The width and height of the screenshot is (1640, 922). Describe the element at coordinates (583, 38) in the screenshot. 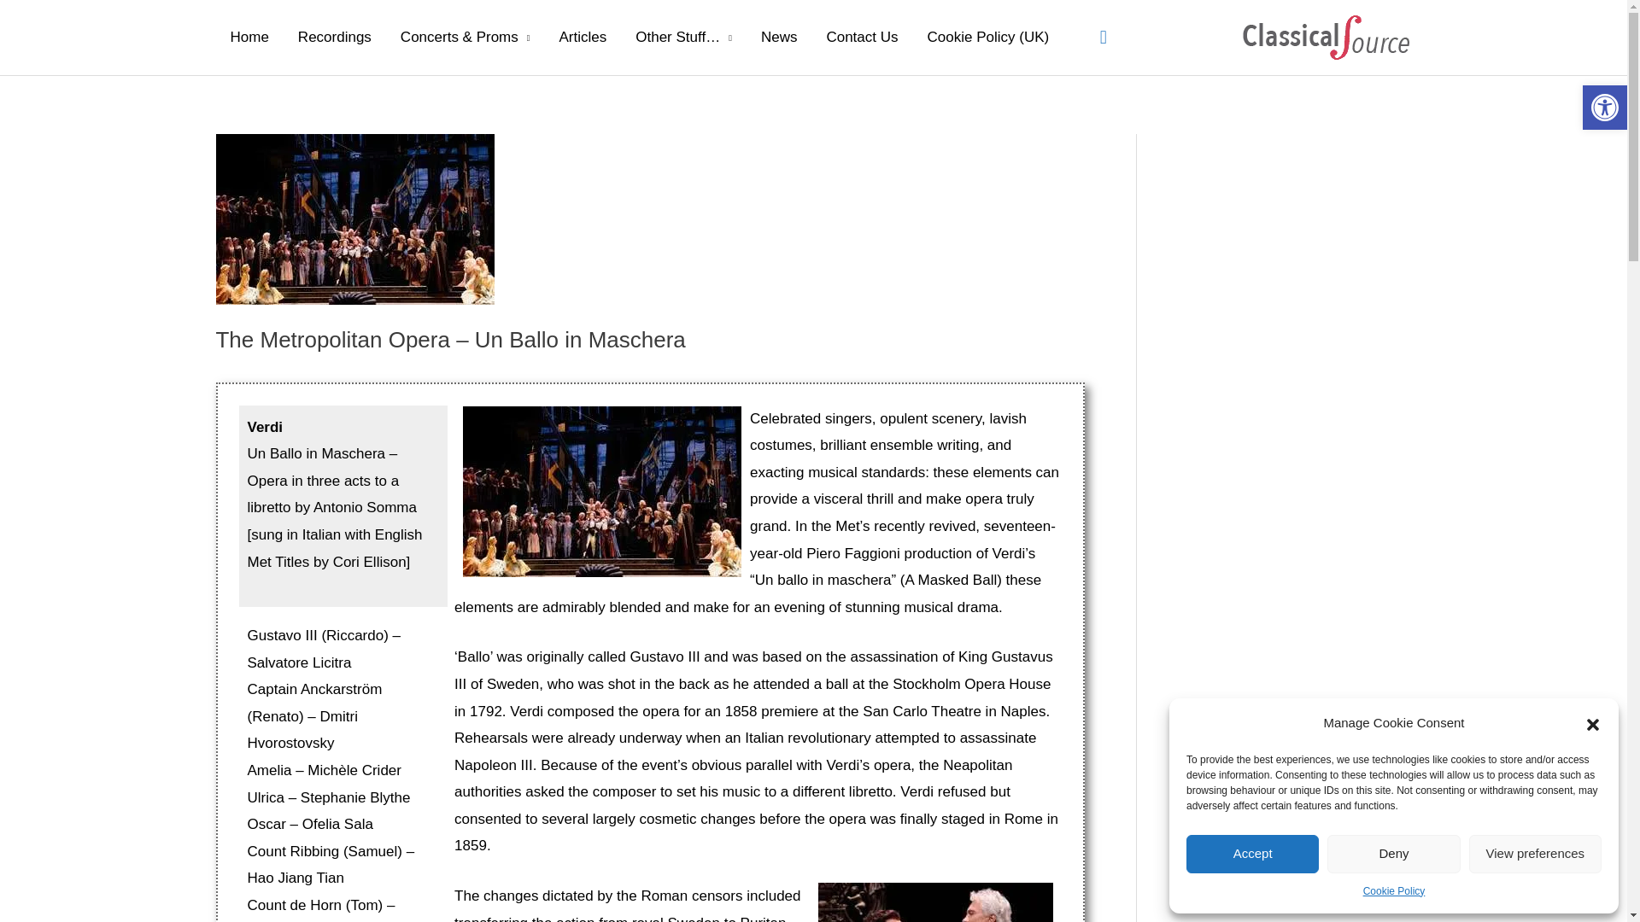

I see `Articles` at that location.